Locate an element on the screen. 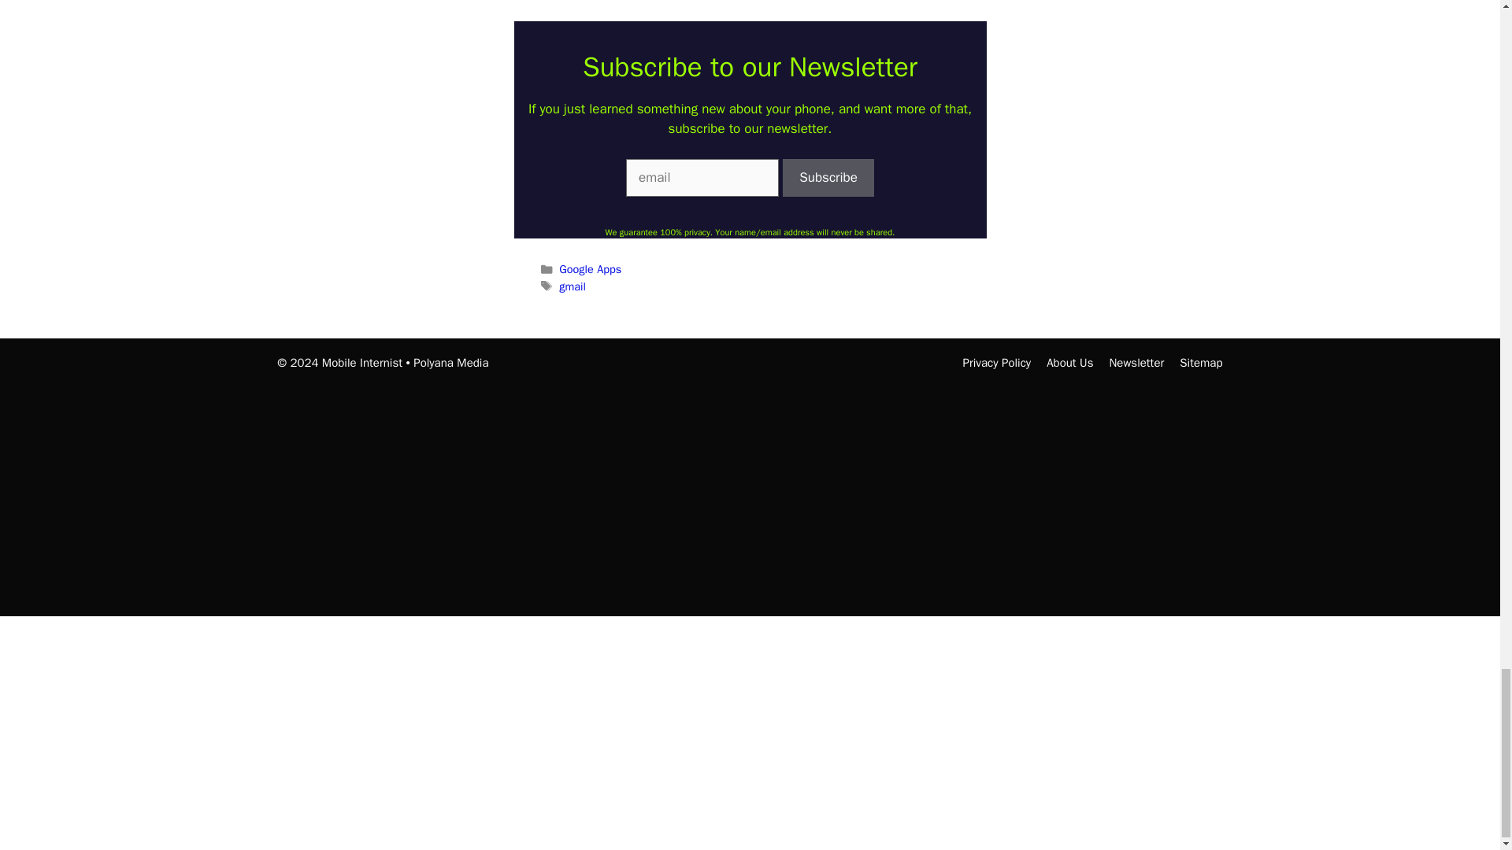 The width and height of the screenshot is (1512, 850). Google Apps is located at coordinates (591, 269).